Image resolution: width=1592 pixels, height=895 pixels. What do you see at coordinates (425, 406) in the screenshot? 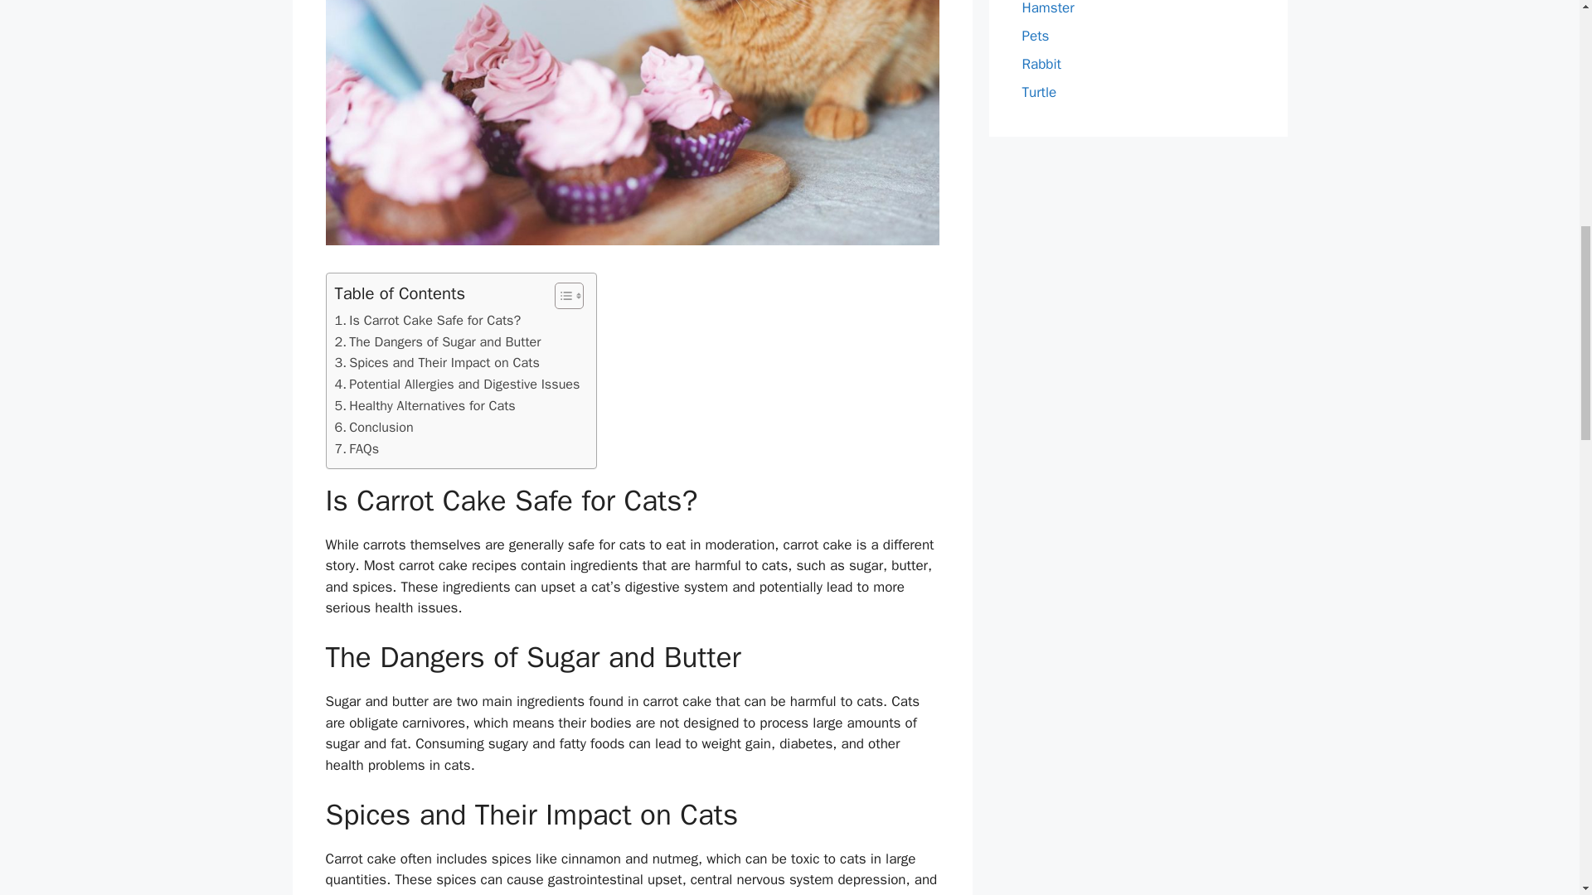
I see `Healthy Alternatives for Cats` at bounding box center [425, 406].